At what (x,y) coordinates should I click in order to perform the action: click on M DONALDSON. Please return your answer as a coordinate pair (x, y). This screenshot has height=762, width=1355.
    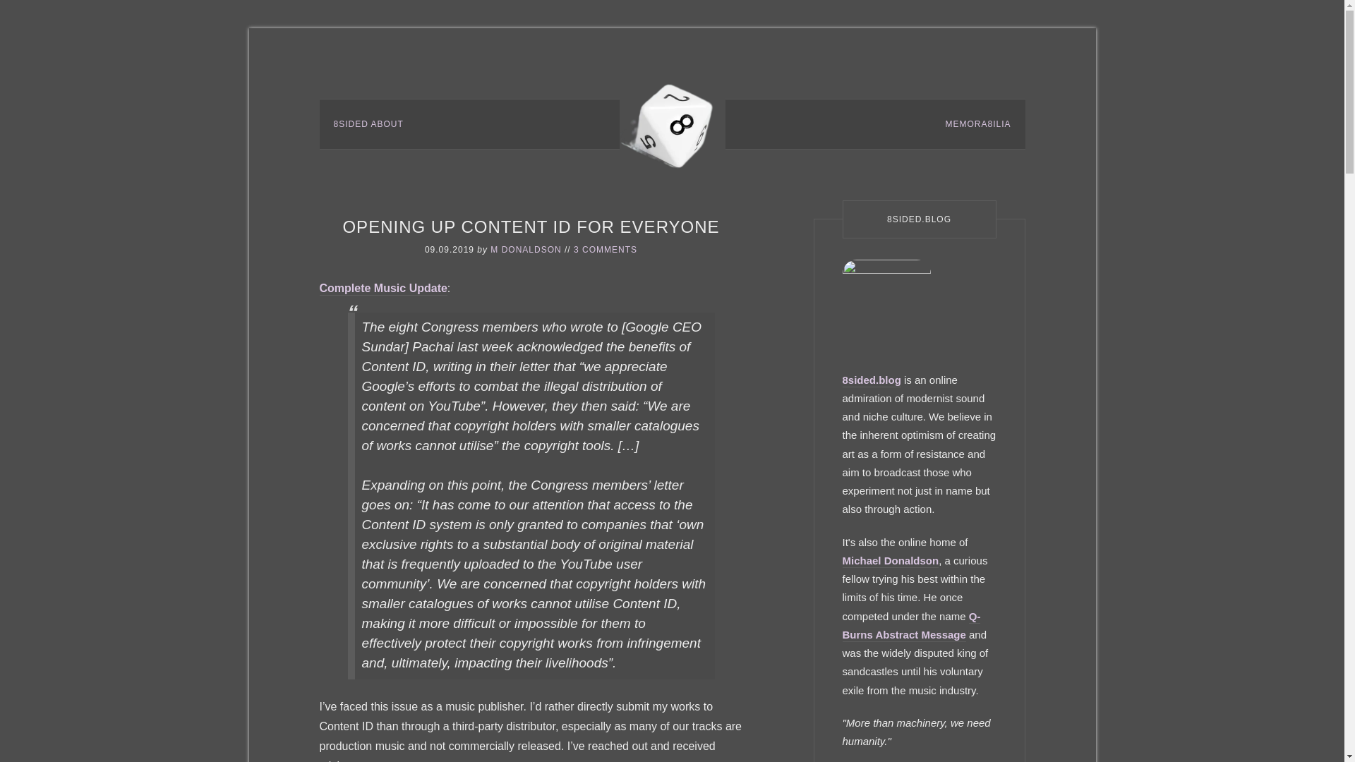
    Looking at the image, I should click on (525, 249).